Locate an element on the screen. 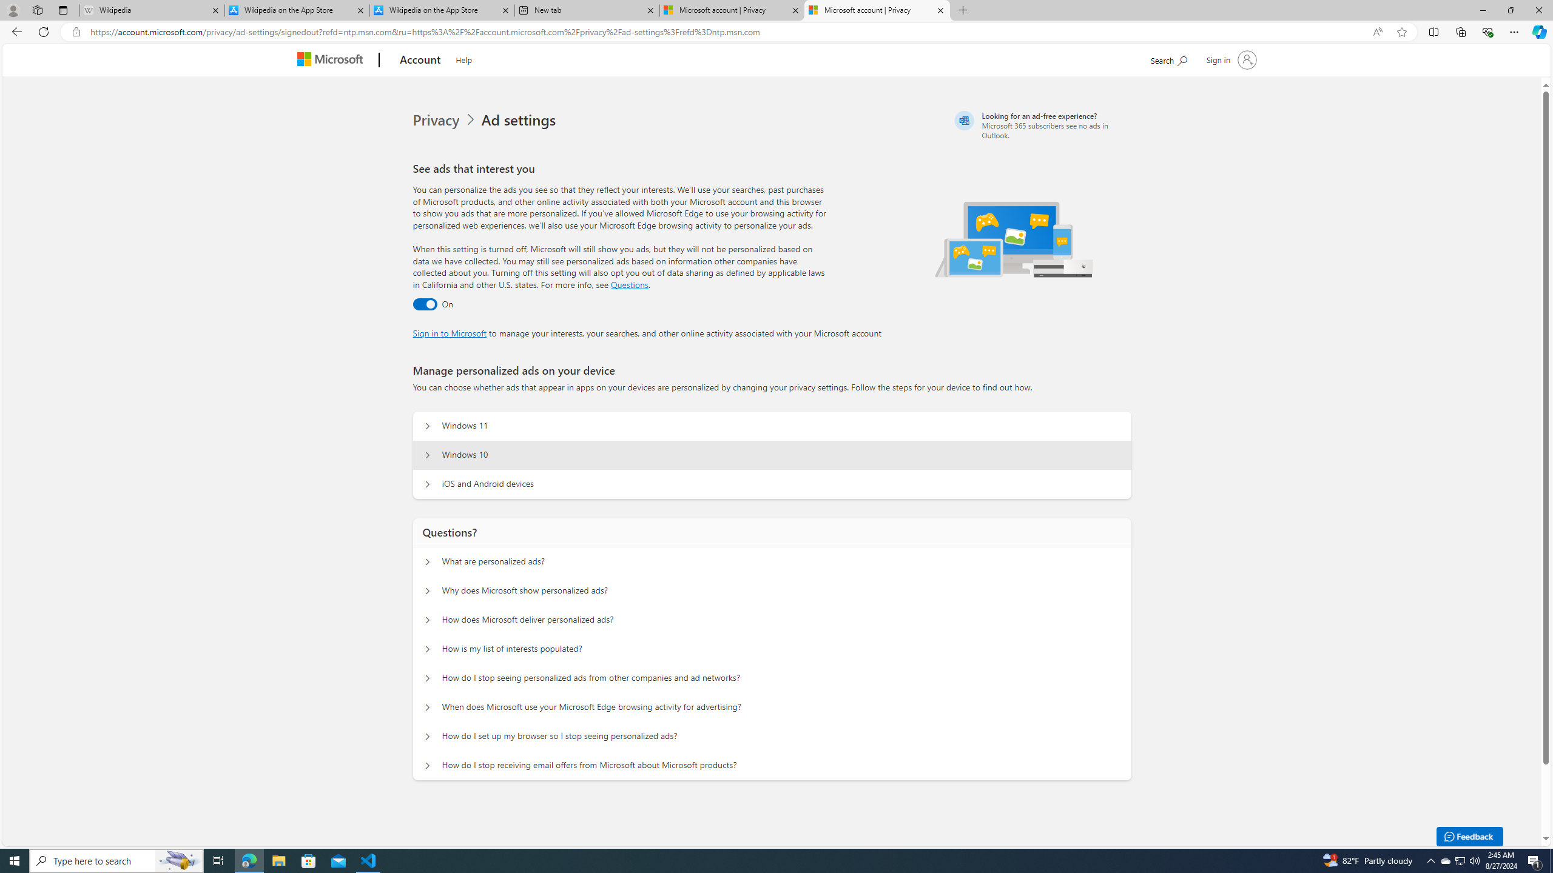 The image size is (1553, 873). Account is located at coordinates (421, 61).